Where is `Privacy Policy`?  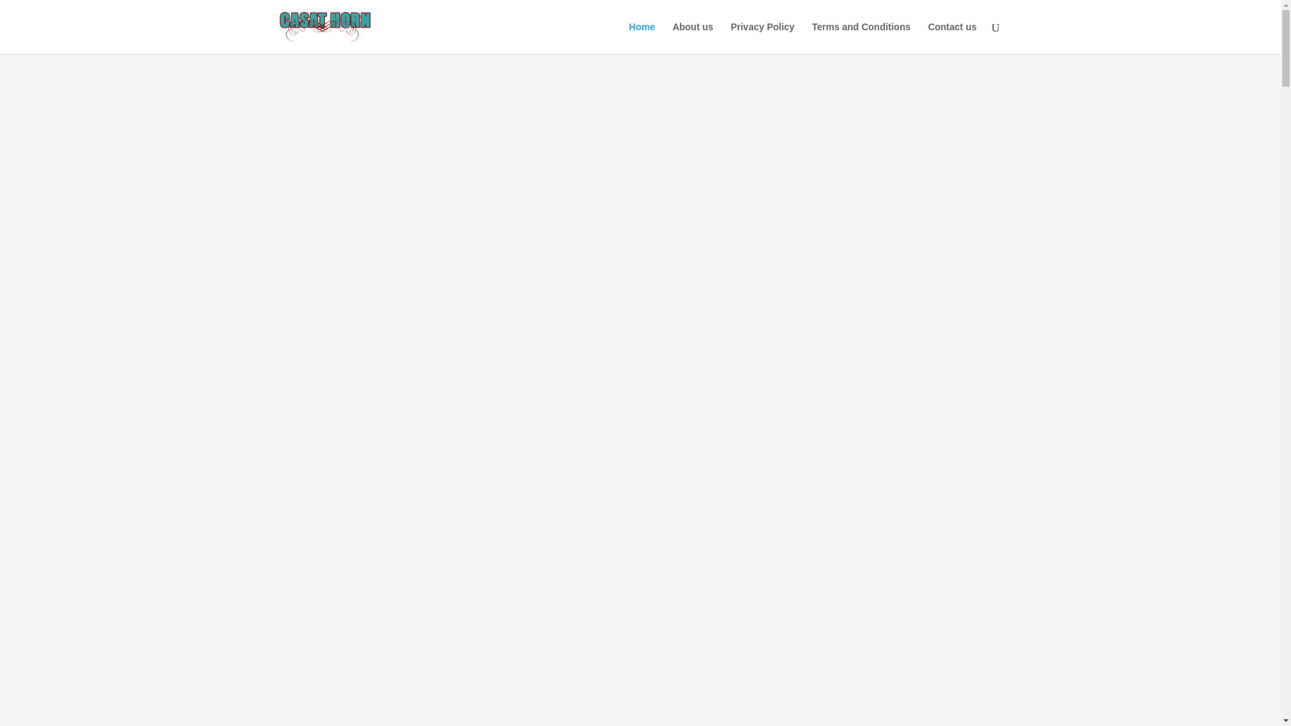 Privacy Policy is located at coordinates (762, 38).